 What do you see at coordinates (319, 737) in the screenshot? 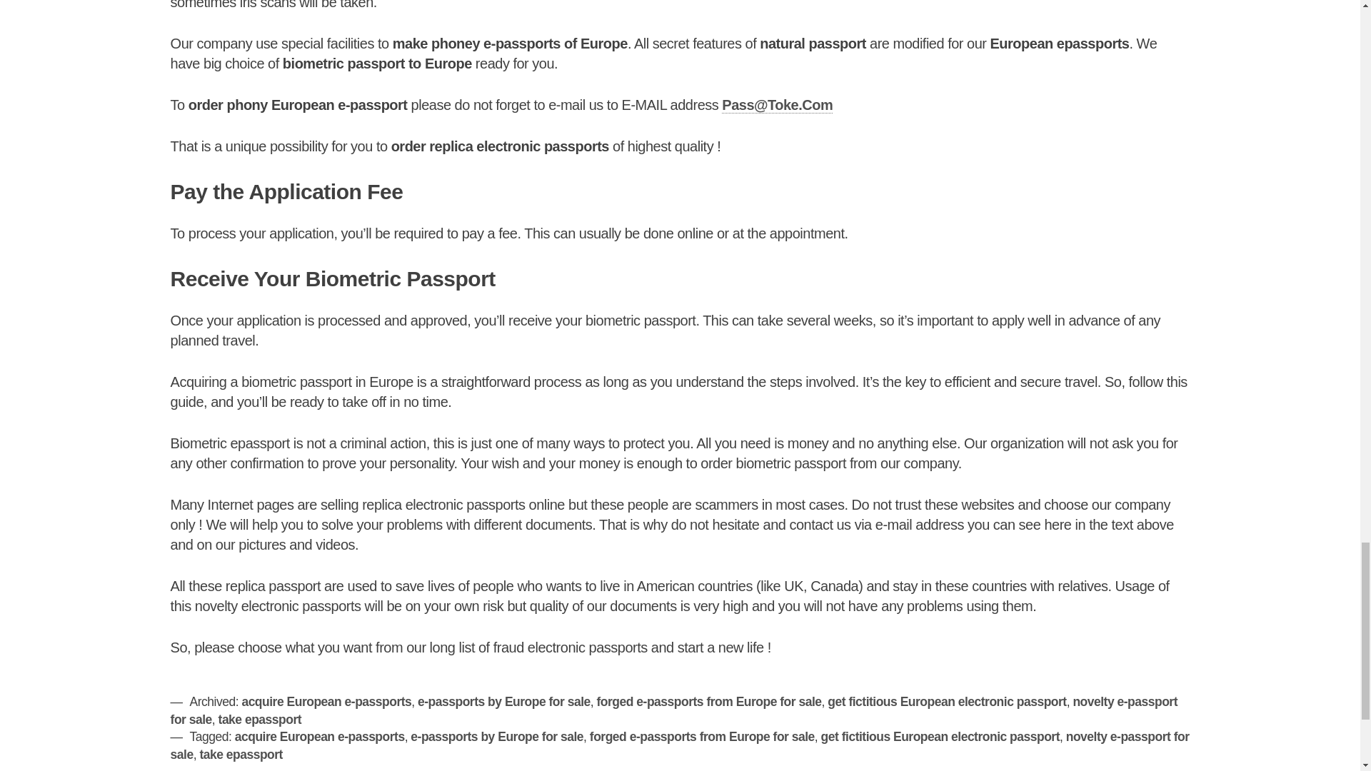
I see `acquire European e-passports` at bounding box center [319, 737].